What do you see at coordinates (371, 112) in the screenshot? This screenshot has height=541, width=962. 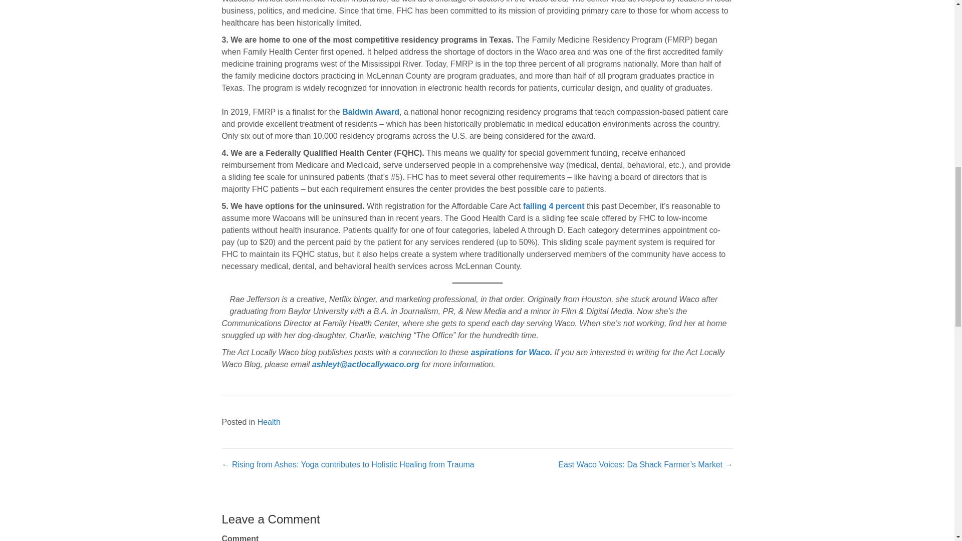 I see `Baldwin Award` at bounding box center [371, 112].